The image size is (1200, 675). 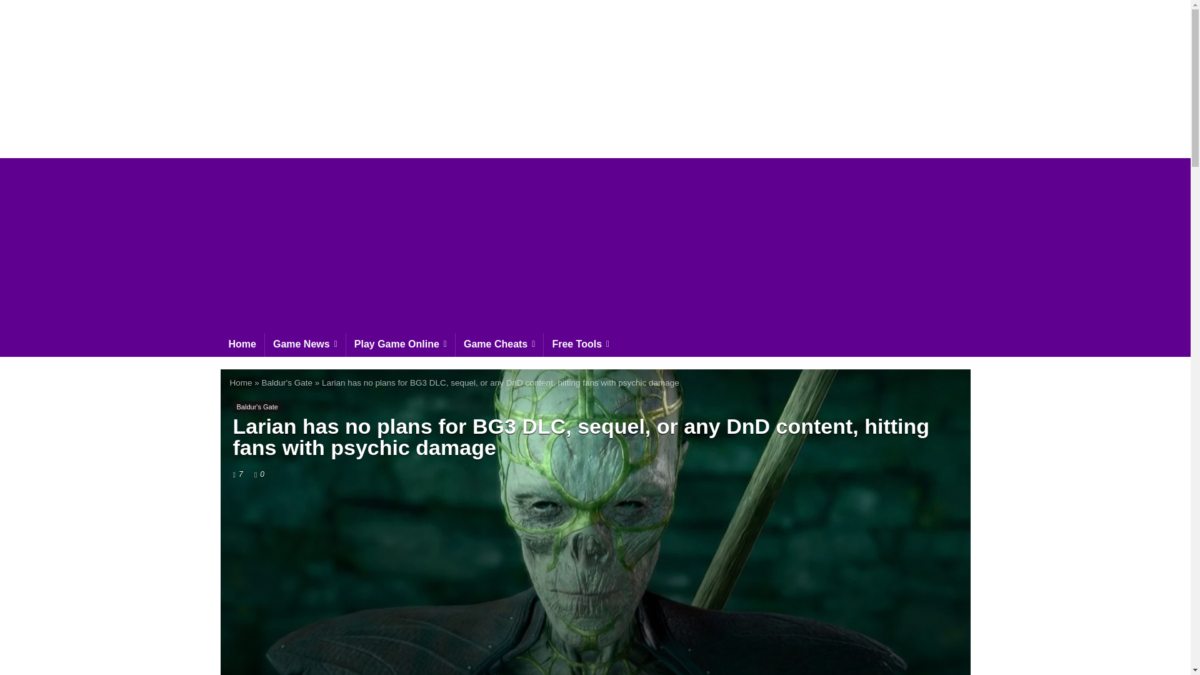 What do you see at coordinates (580, 345) in the screenshot?
I see `Free Tools` at bounding box center [580, 345].